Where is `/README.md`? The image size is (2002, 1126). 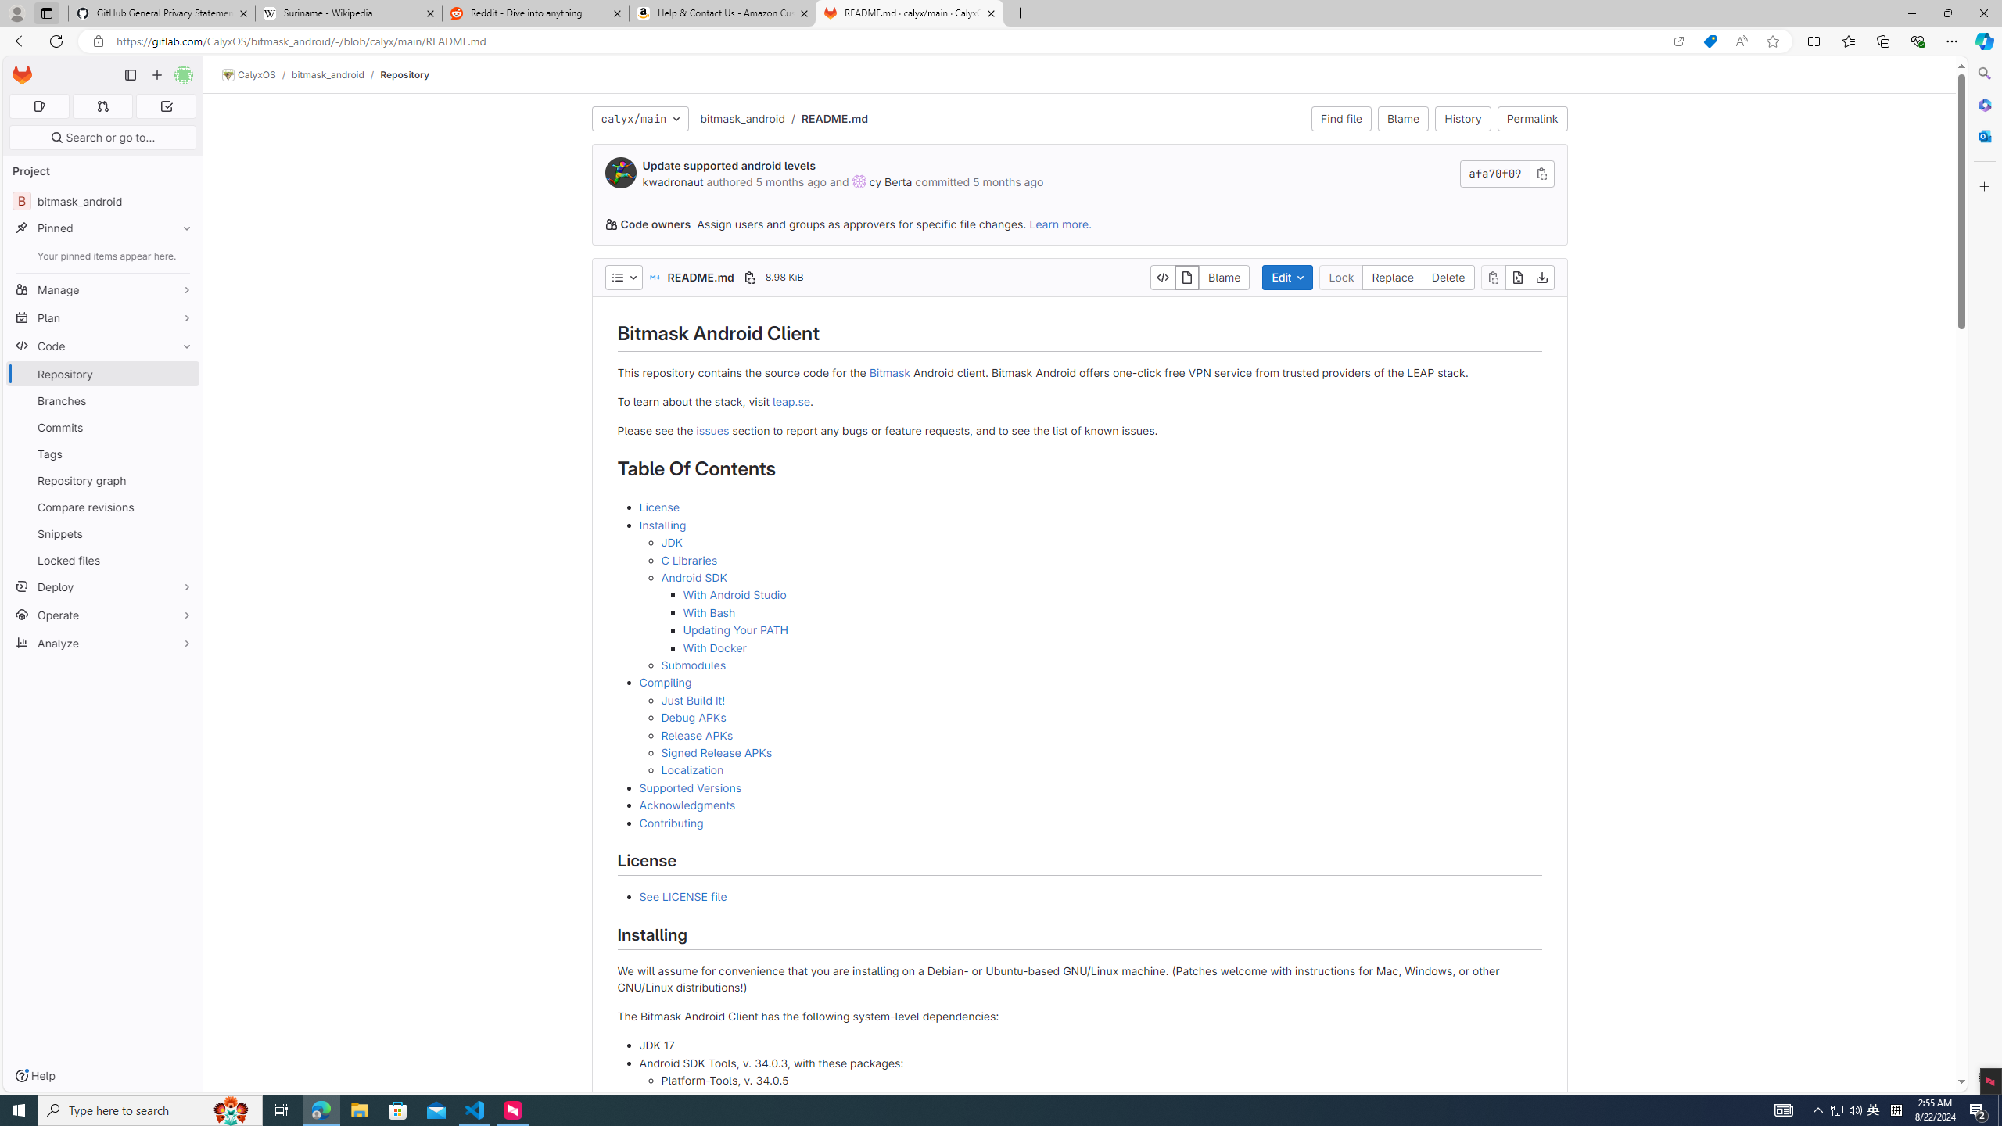
/README.md is located at coordinates (827, 119).